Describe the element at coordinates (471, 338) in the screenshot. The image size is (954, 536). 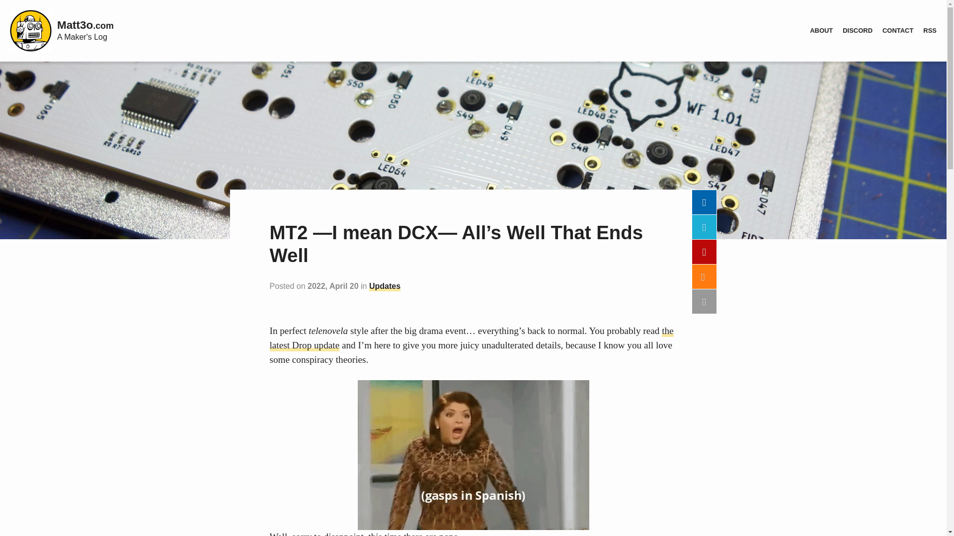
I see `the latest Drop update` at that location.